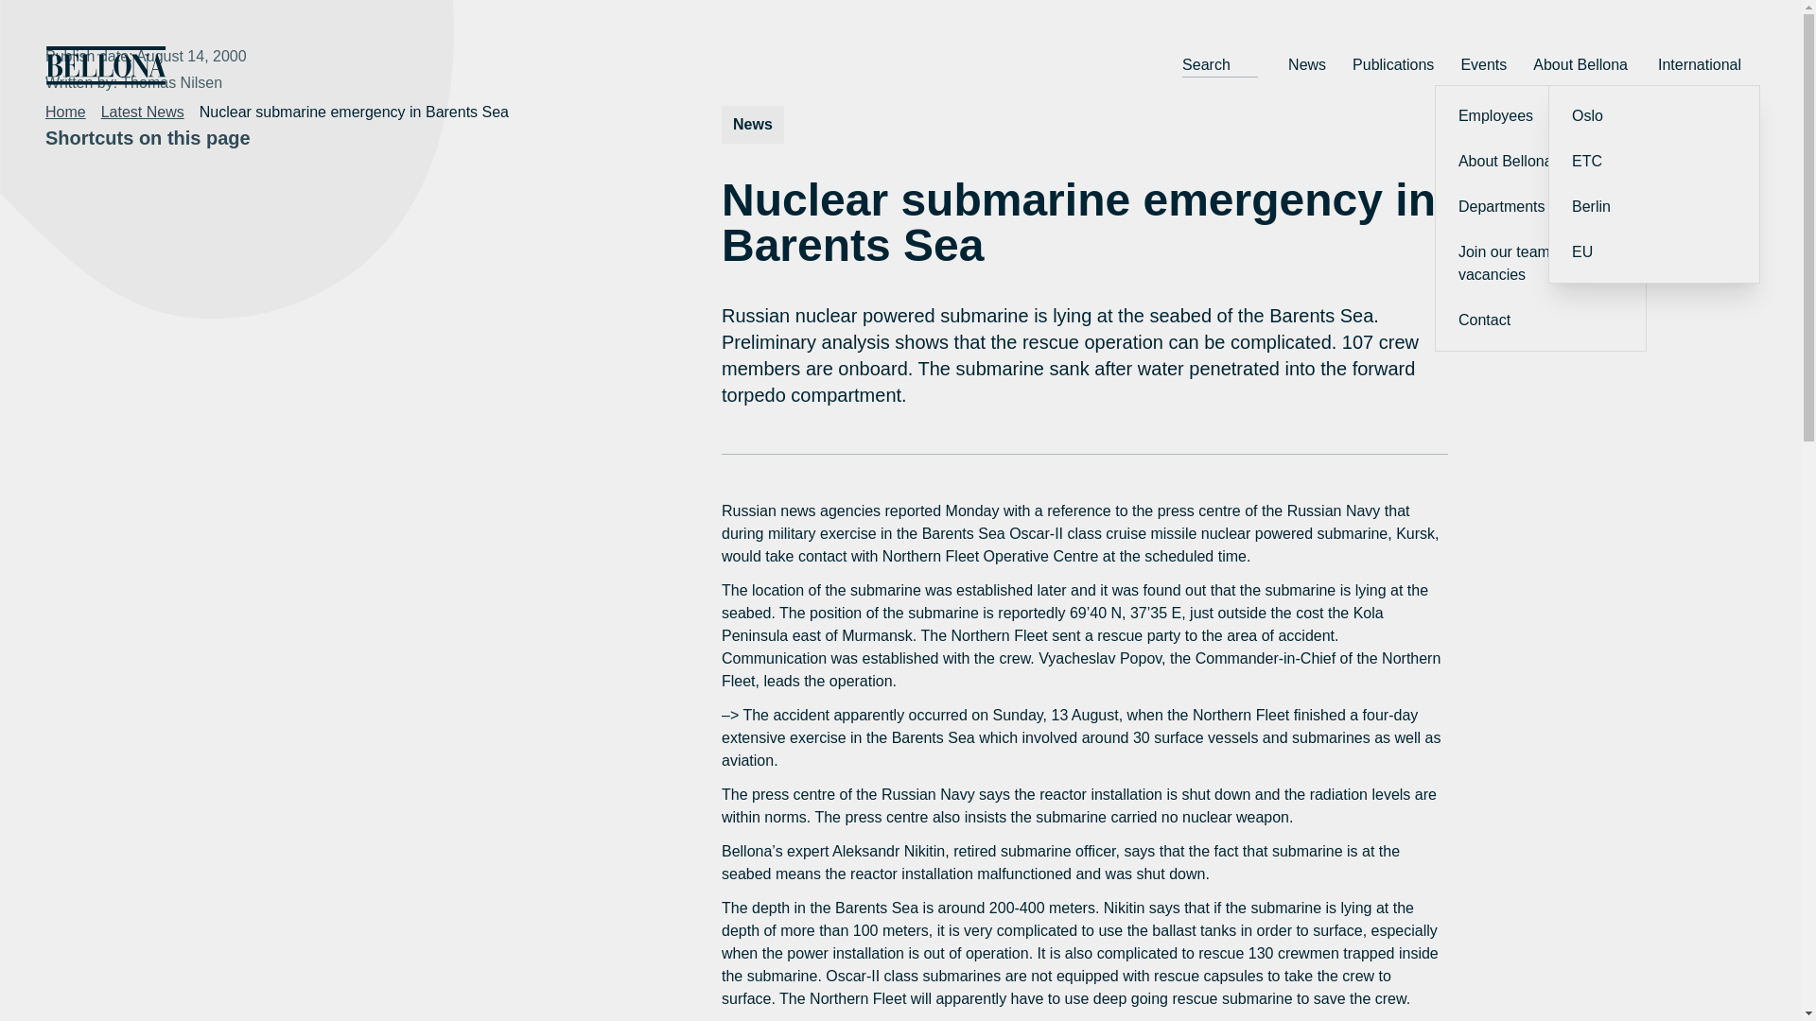  I want to click on About Bellona, so click(1540, 161).